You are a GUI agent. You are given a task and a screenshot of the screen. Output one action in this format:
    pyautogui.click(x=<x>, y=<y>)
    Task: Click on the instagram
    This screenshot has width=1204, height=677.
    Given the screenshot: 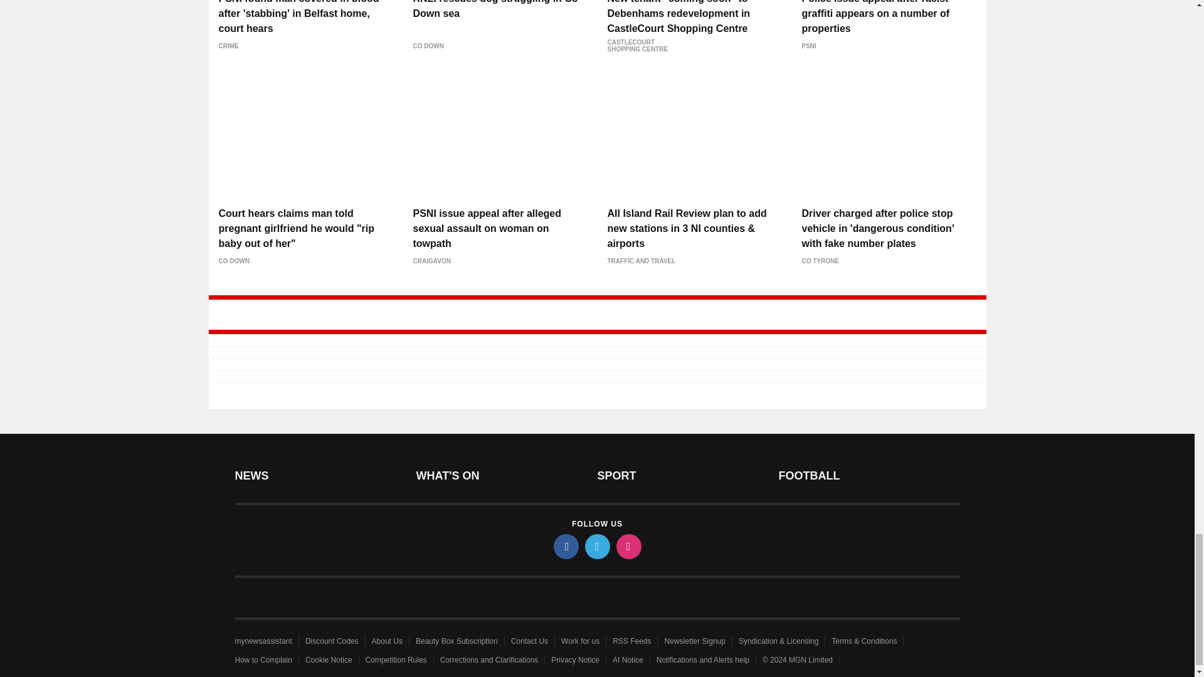 What is the action you would take?
    pyautogui.click(x=628, y=547)
    